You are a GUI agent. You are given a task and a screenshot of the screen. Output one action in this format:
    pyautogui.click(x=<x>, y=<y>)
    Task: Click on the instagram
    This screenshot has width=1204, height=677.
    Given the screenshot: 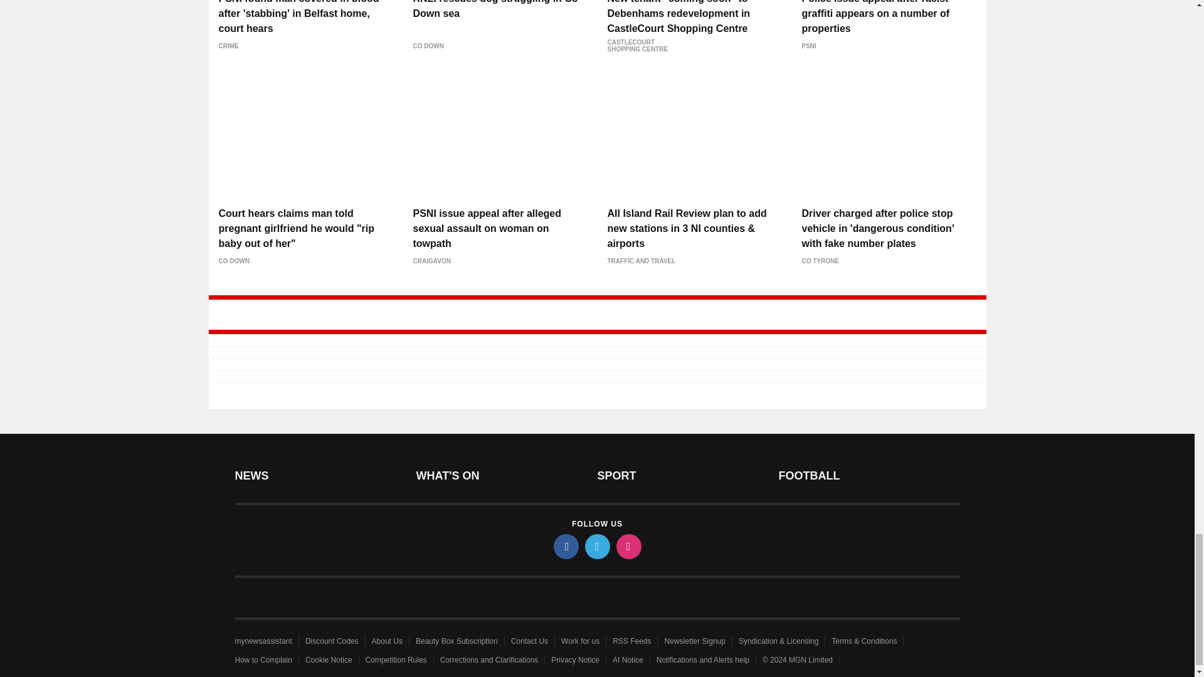 What is the action you would take?
    pyautogui.click(x=628, y=547)
    